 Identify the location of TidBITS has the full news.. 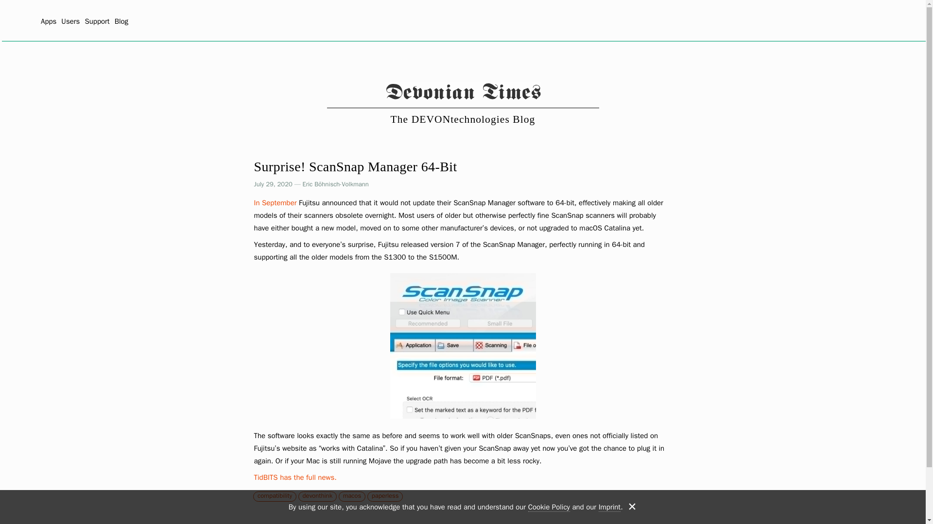
(294, 477).